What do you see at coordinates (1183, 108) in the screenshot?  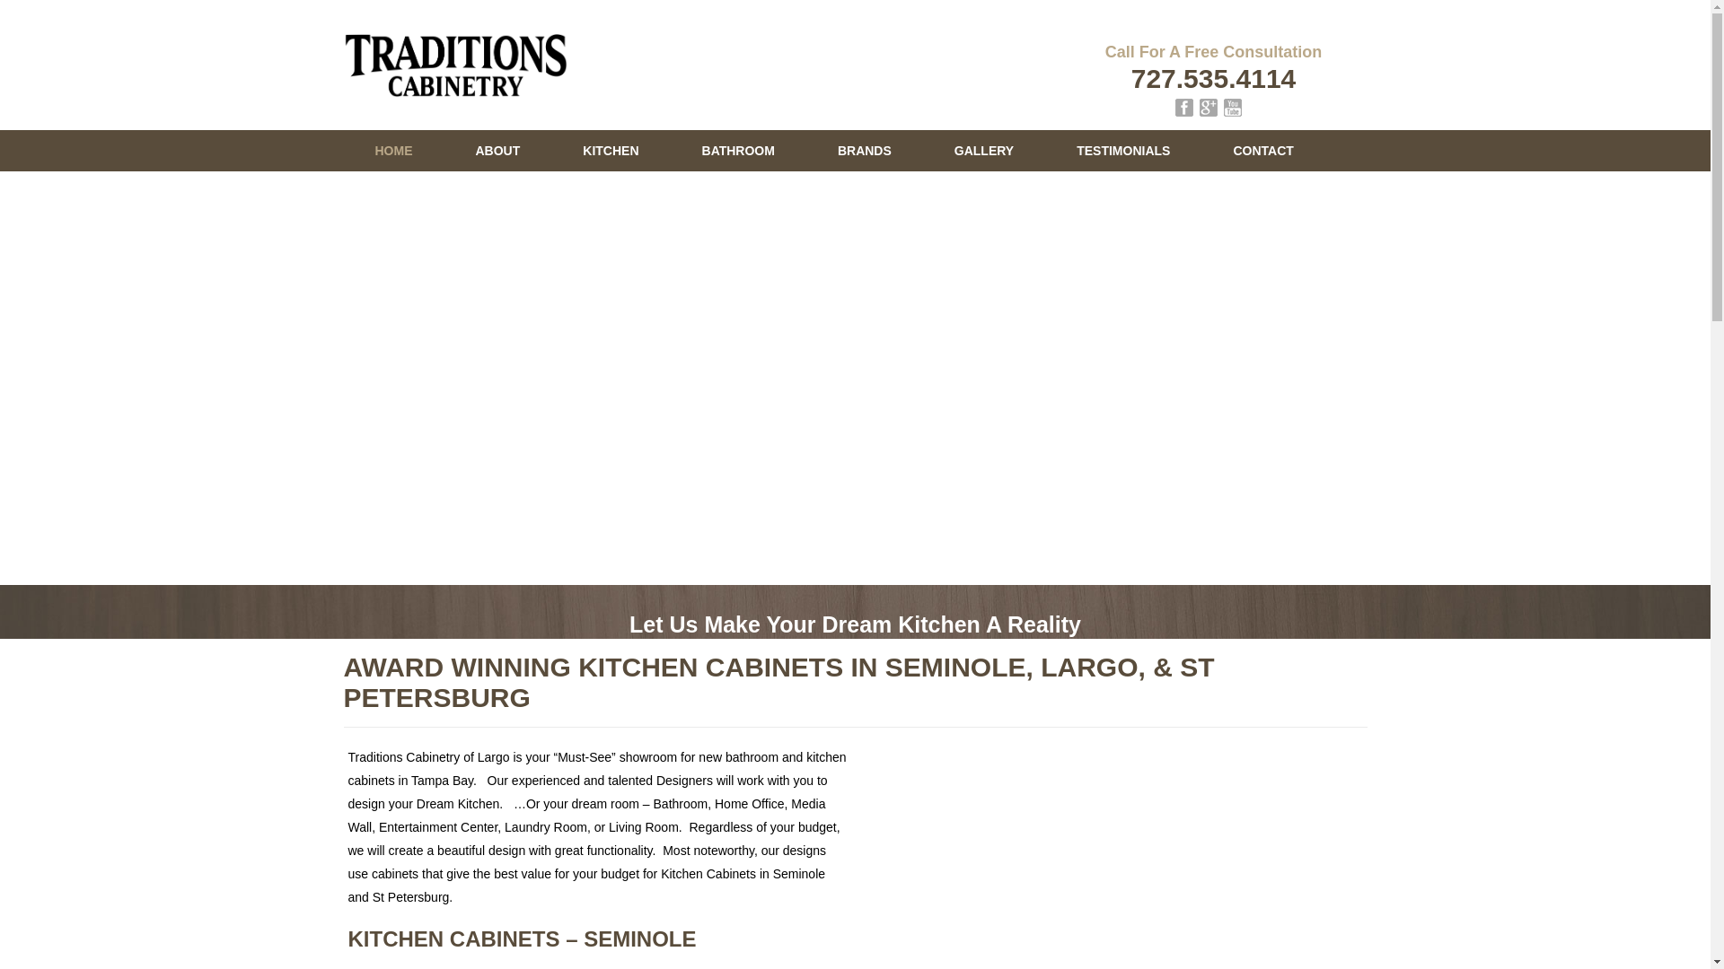 I see `Facebook` at bounding box center [1183, 108].